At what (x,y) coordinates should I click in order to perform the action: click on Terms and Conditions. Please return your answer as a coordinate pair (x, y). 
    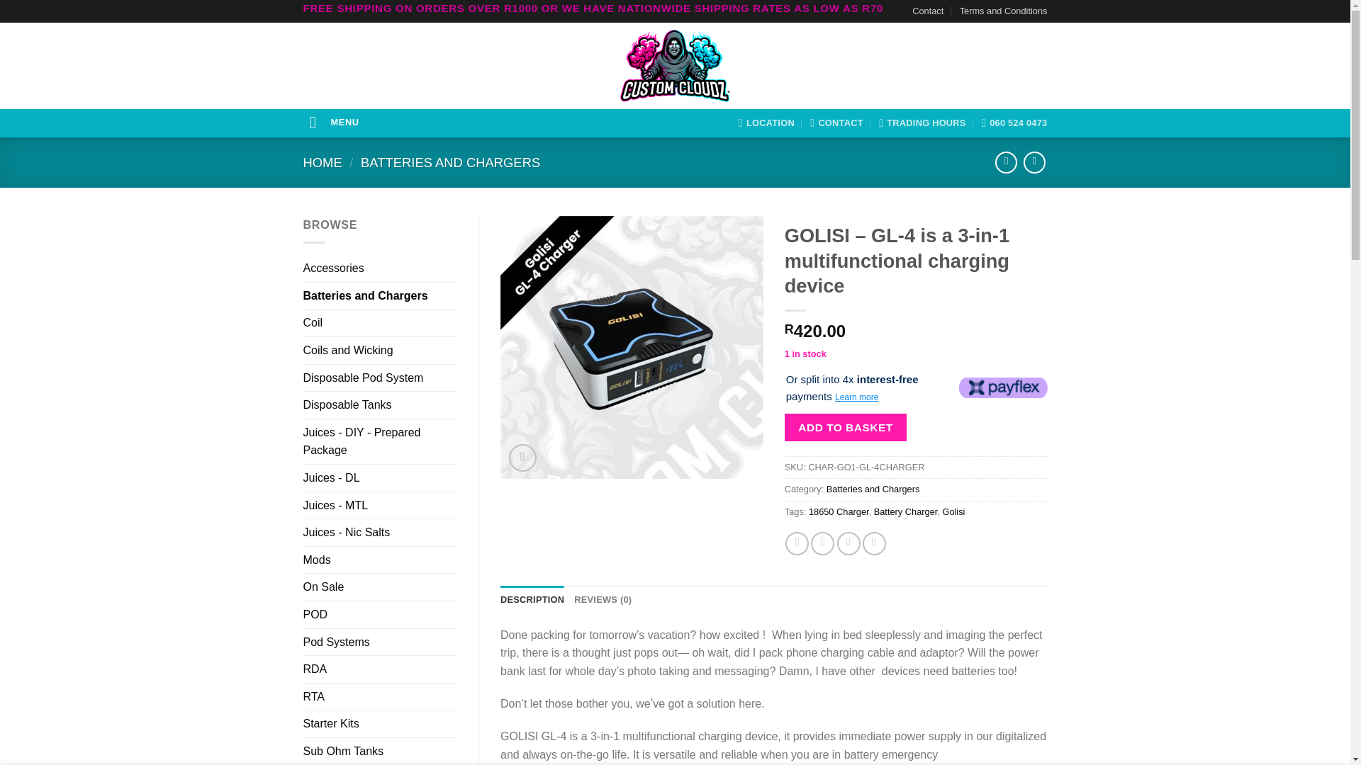
    Looking at the image, I should click on (1004, 11).